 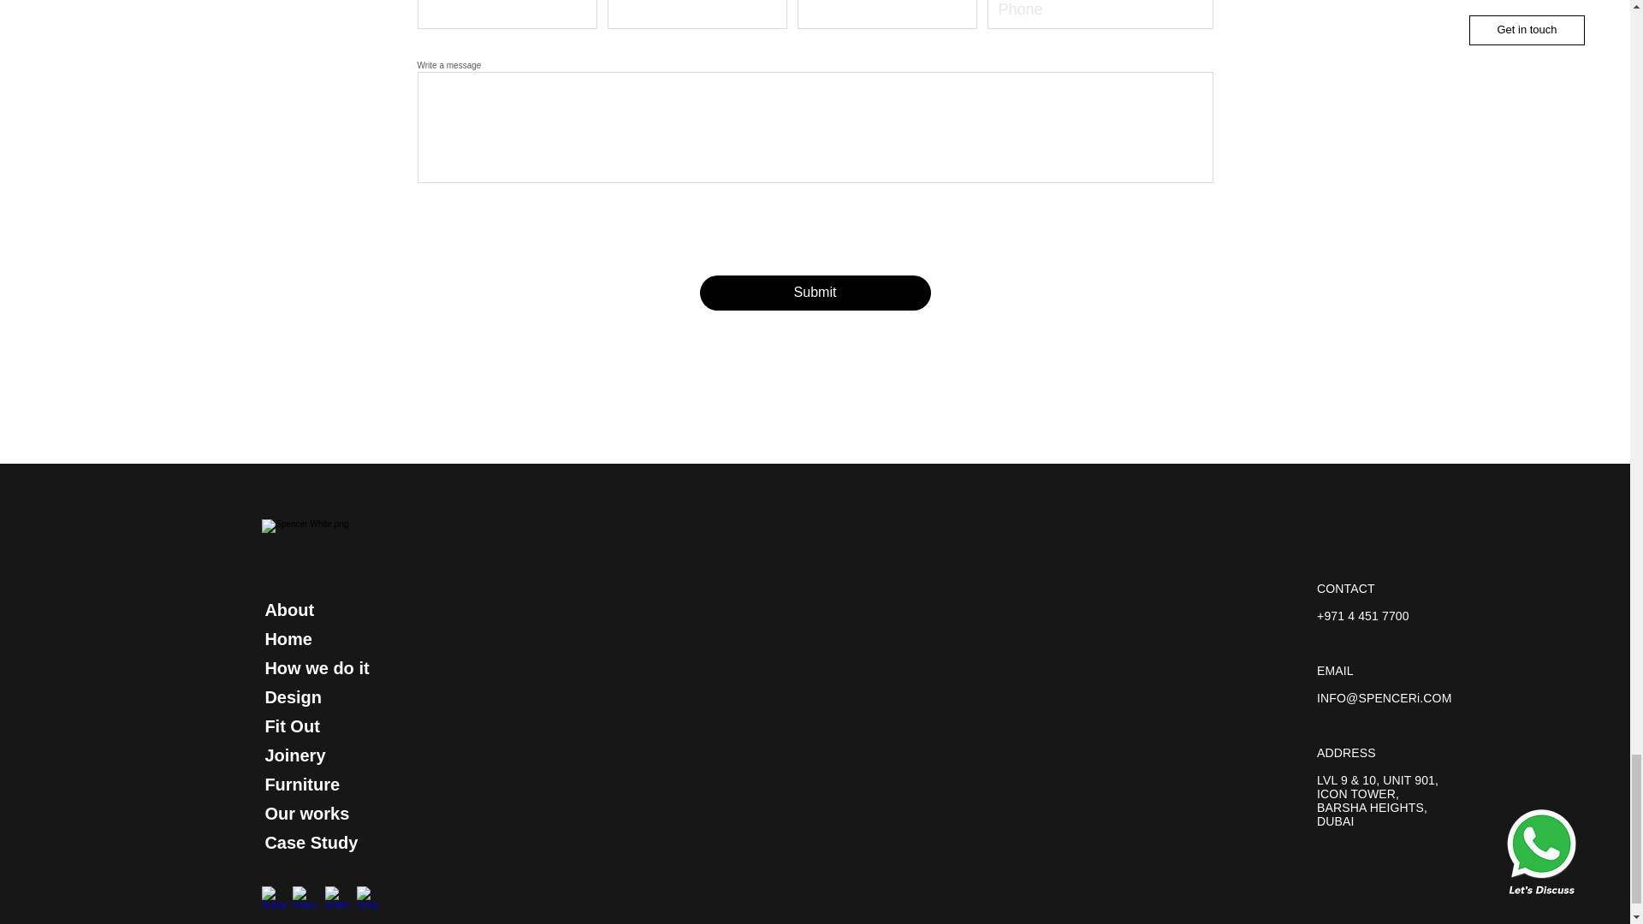 I want to click on Joinery, so click(x=294, y=755).